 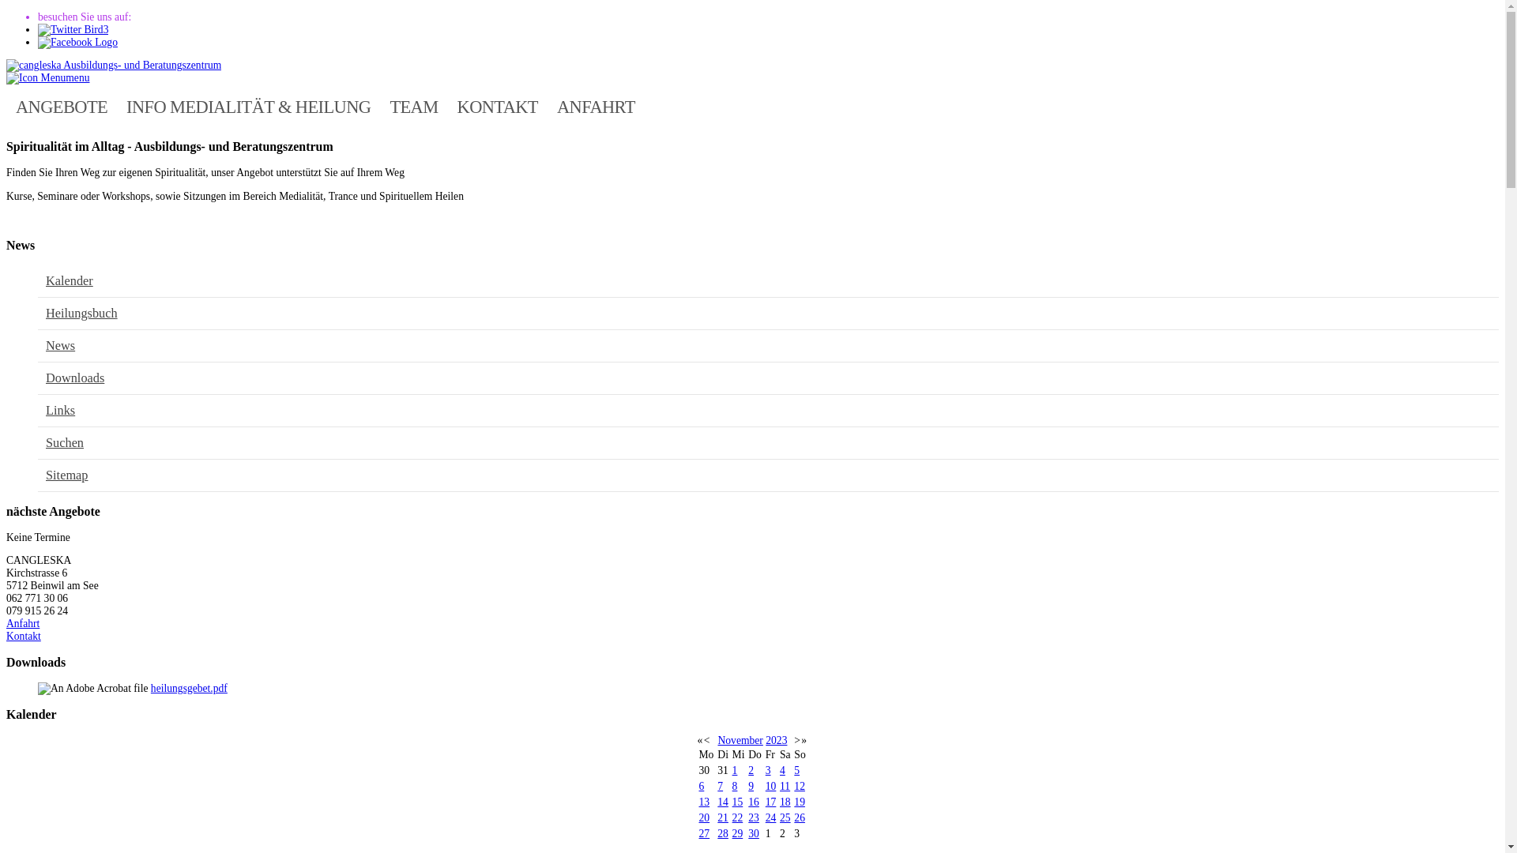 I want to click on 26, so click(x=800, y=818).